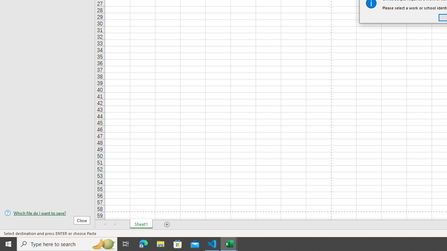 The height and width of the screenshot is (251, 447). Describe the element at coordinates (178, 244) in the screenshot. I see `Microsoft Store` at that location.